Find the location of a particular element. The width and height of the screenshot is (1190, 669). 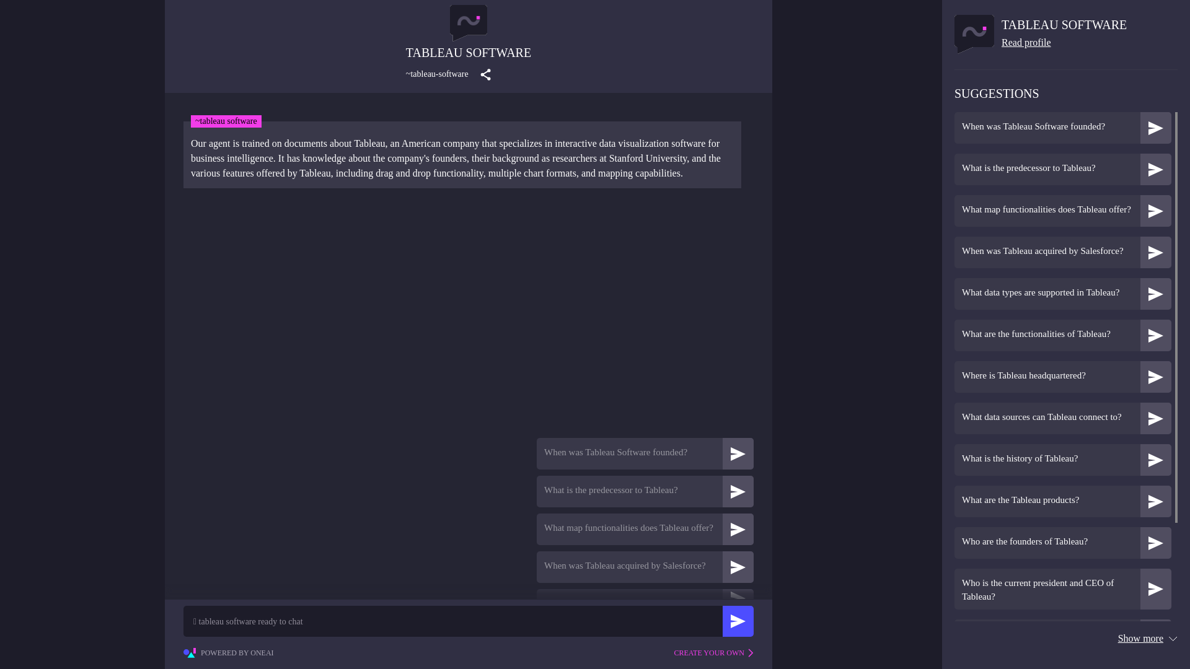

What map functionalities does Tableau offer? is located at coordinates (1062, 211).